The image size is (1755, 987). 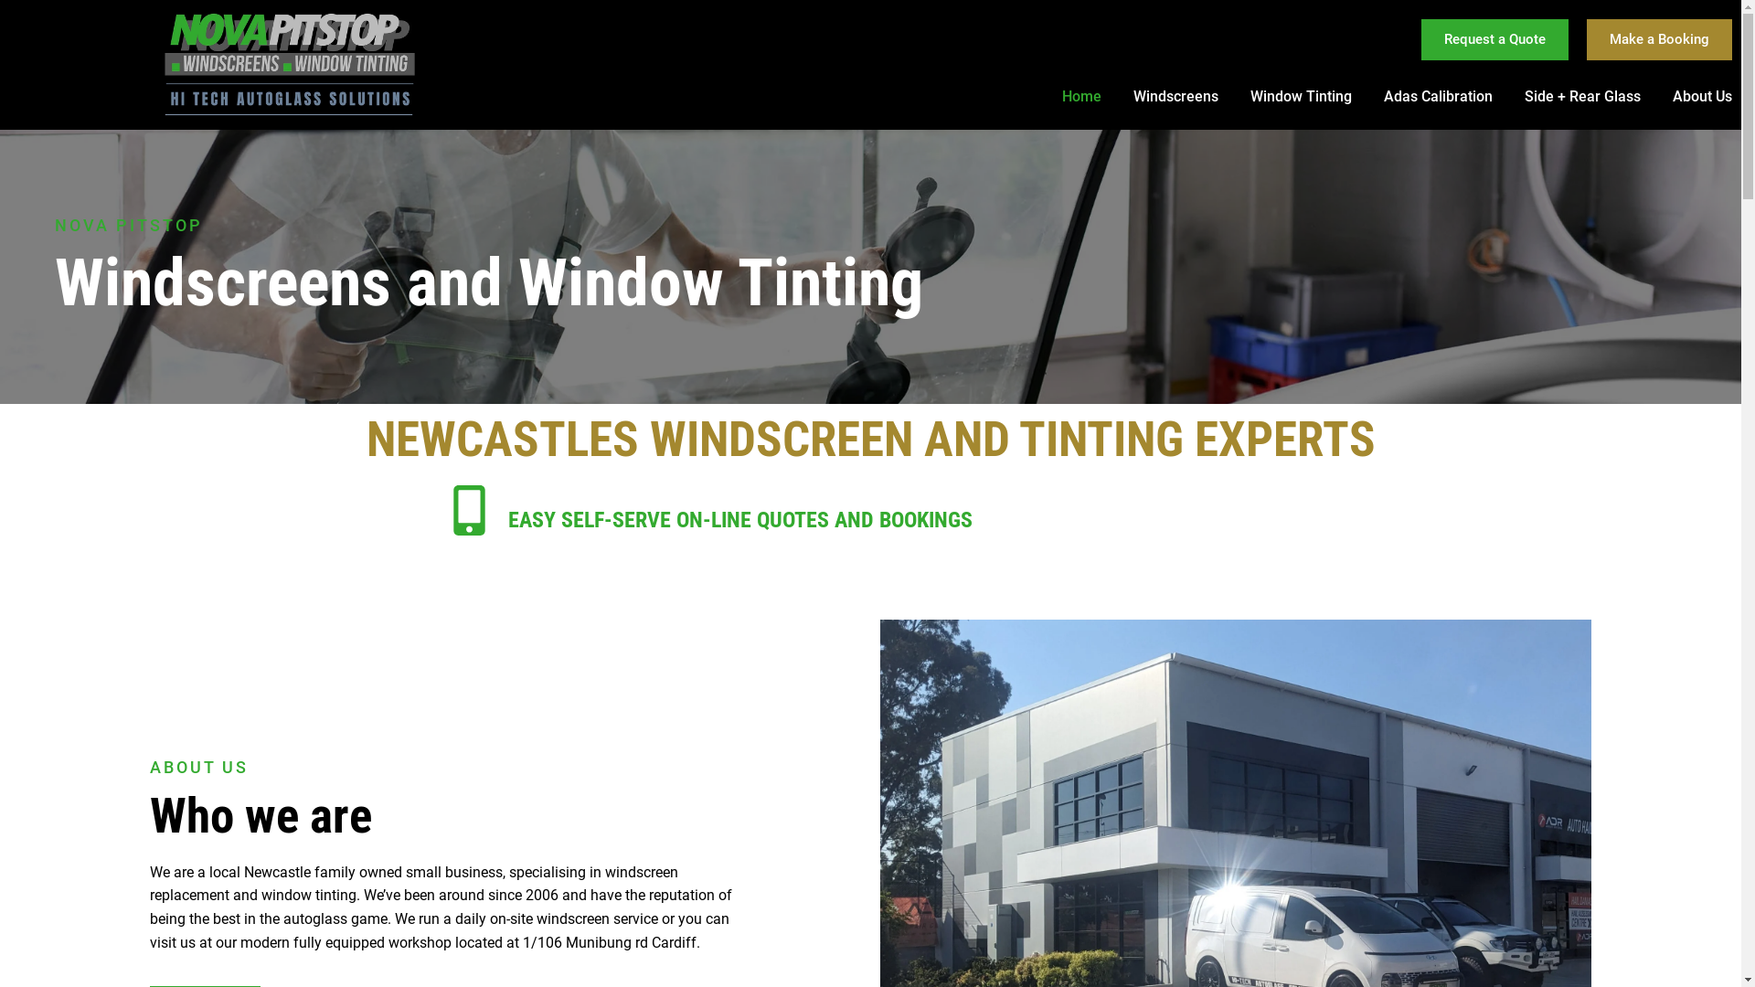 I want to click on Make a Booking, so click(x=1660, y=40).